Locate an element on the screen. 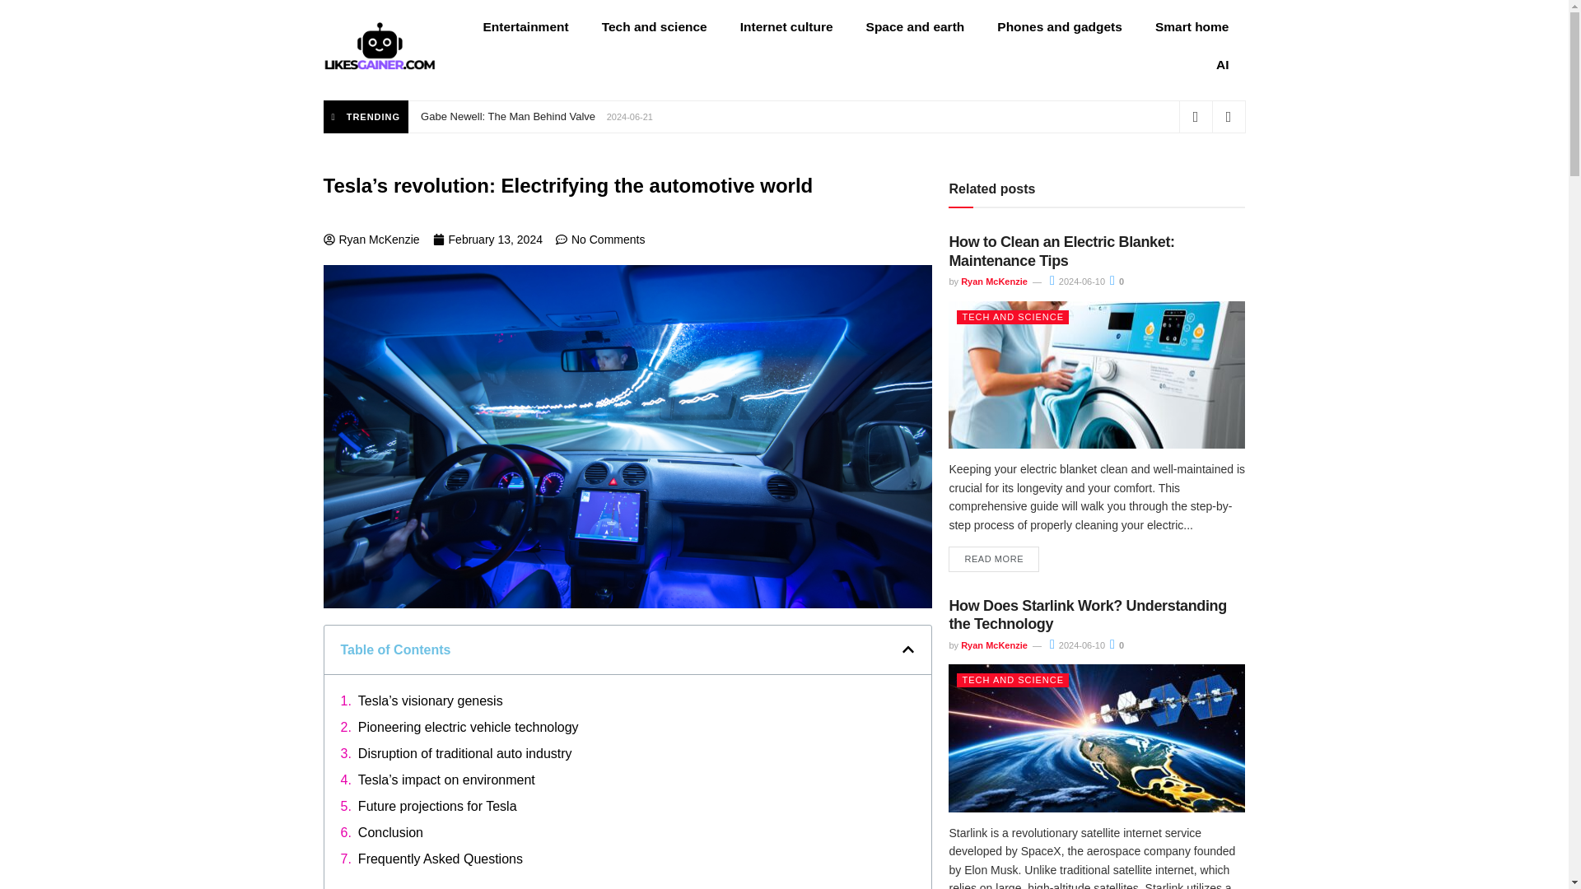  Space and earth is located at coordinates (916, 26).